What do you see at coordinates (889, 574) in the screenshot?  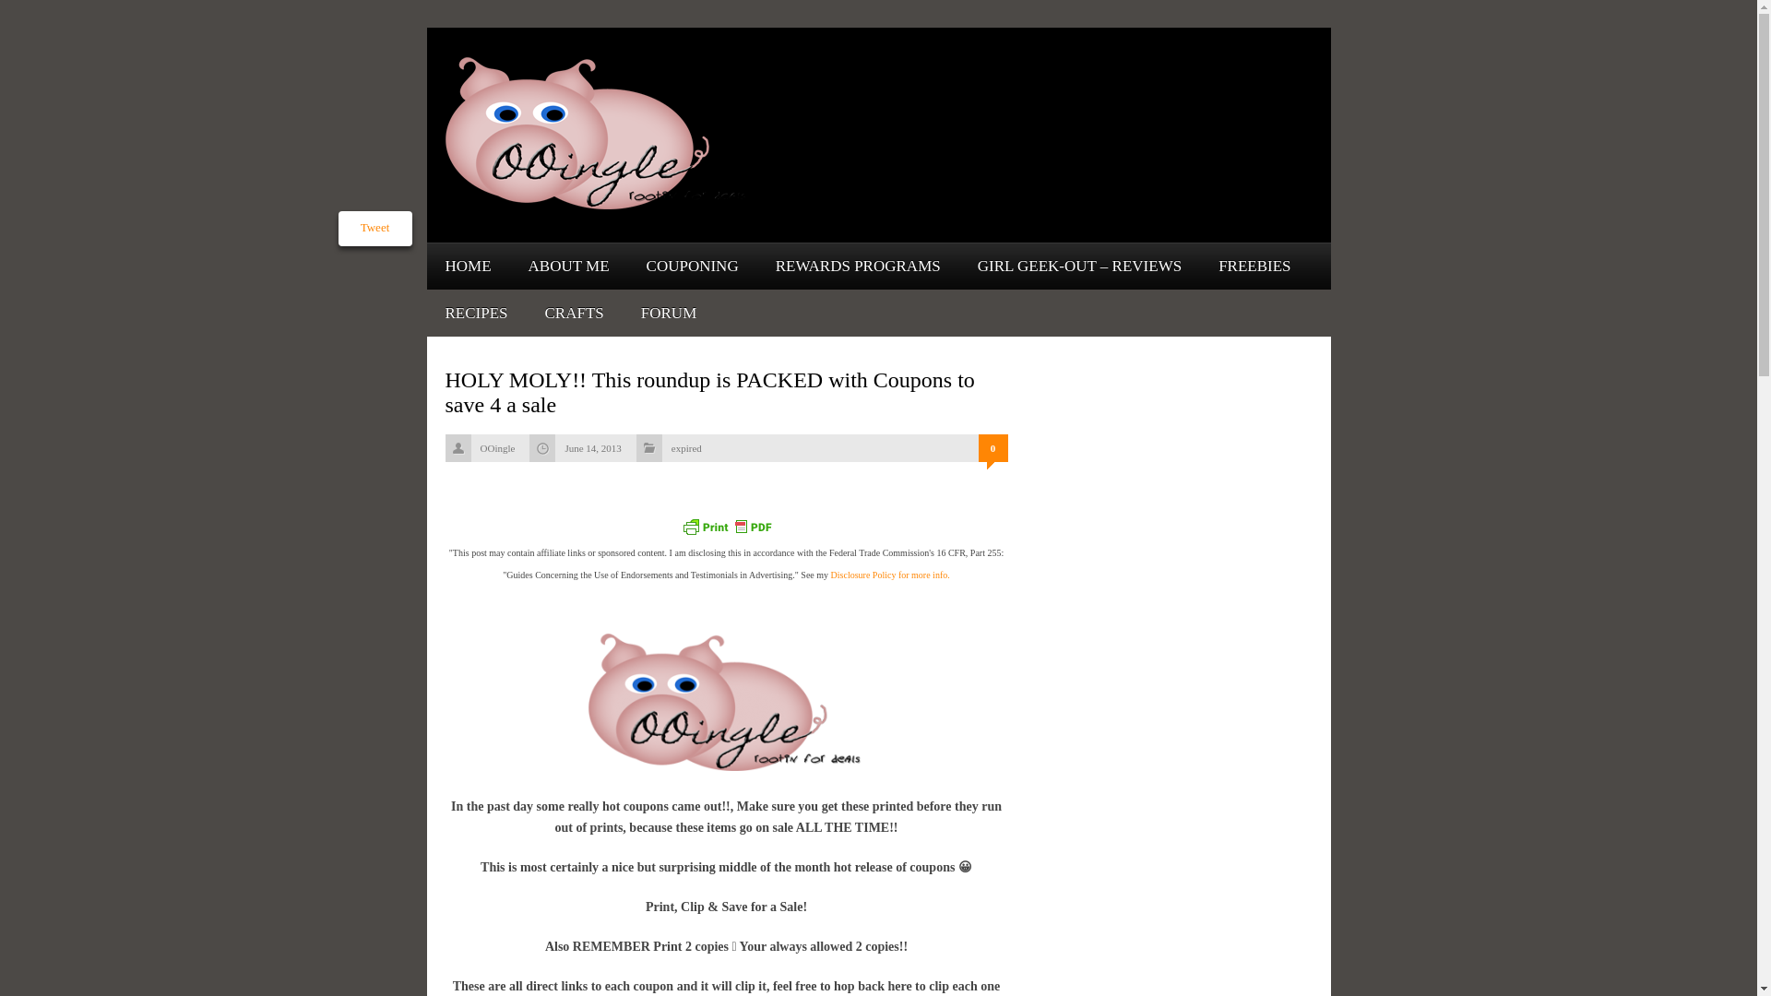 I see `Disclosure Policy` at bounding box center [889, 574].